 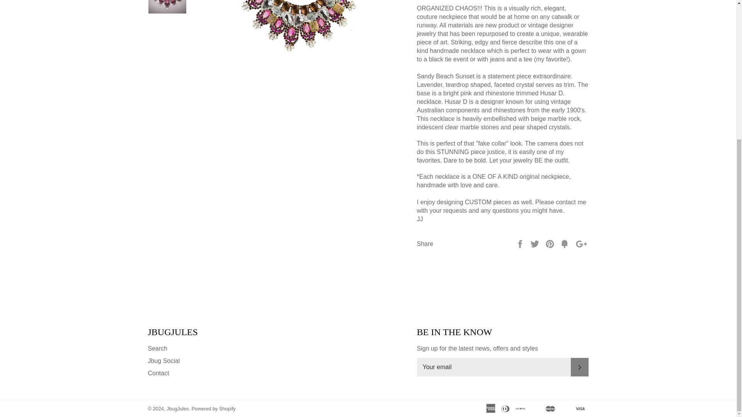 What do you see at coordinates (521, 243) in the screenshot?
I see `Share` at bounding box center [521, 243].